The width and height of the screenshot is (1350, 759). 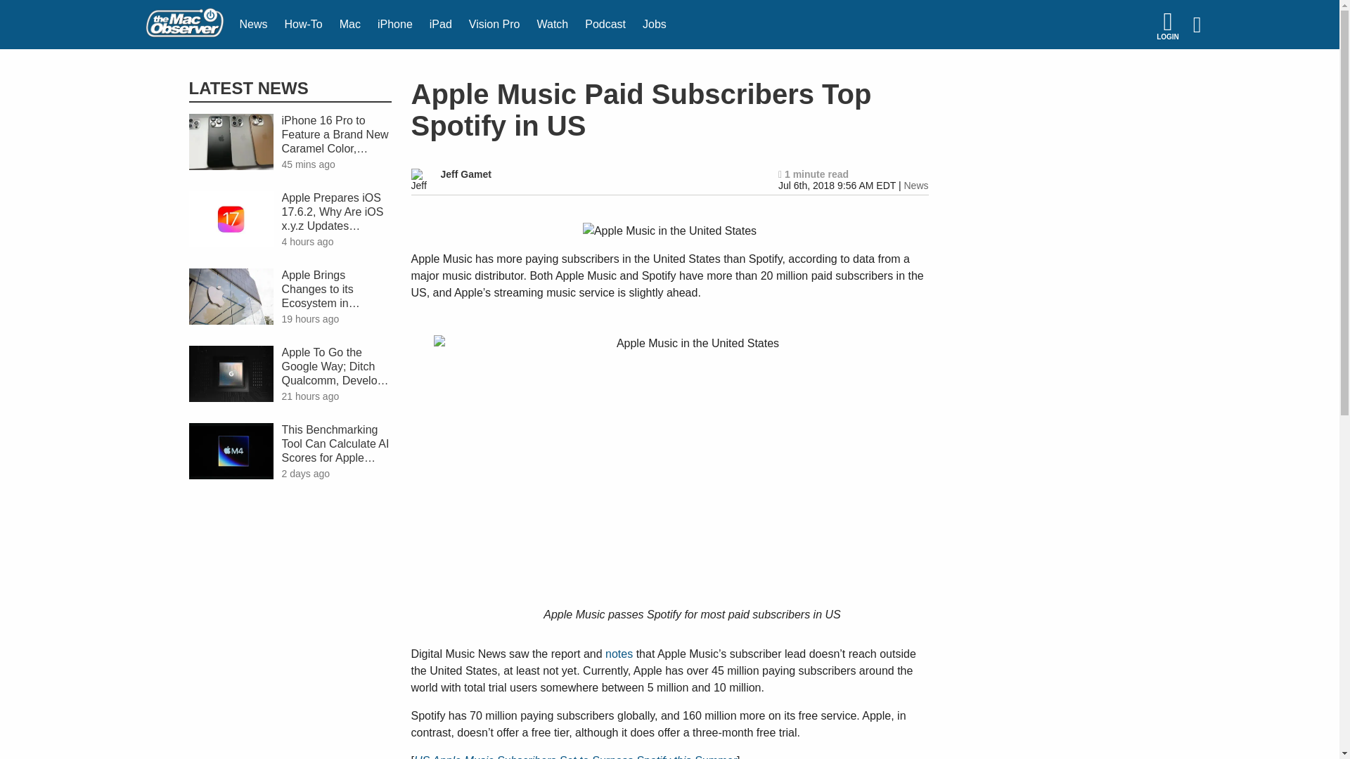 What do you see at coordinates (395, 25) in the screenshot?
I see `iPhone` at bounding box center [395, 25].